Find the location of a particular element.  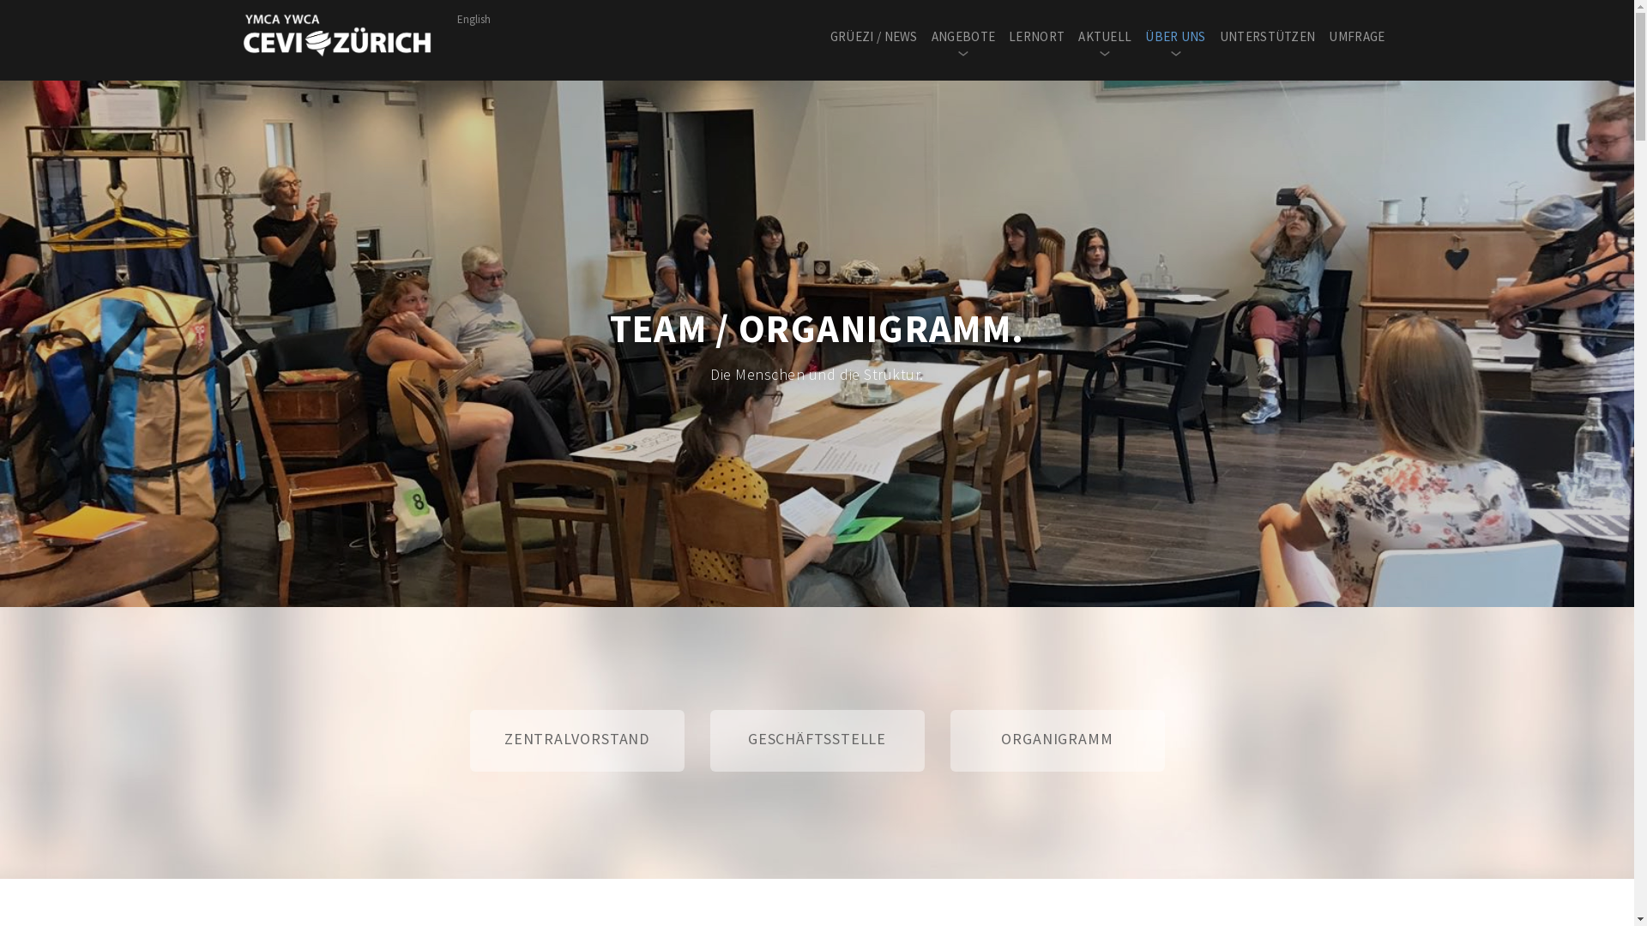

UMFRAGE is located at coordinates (1357, 35).